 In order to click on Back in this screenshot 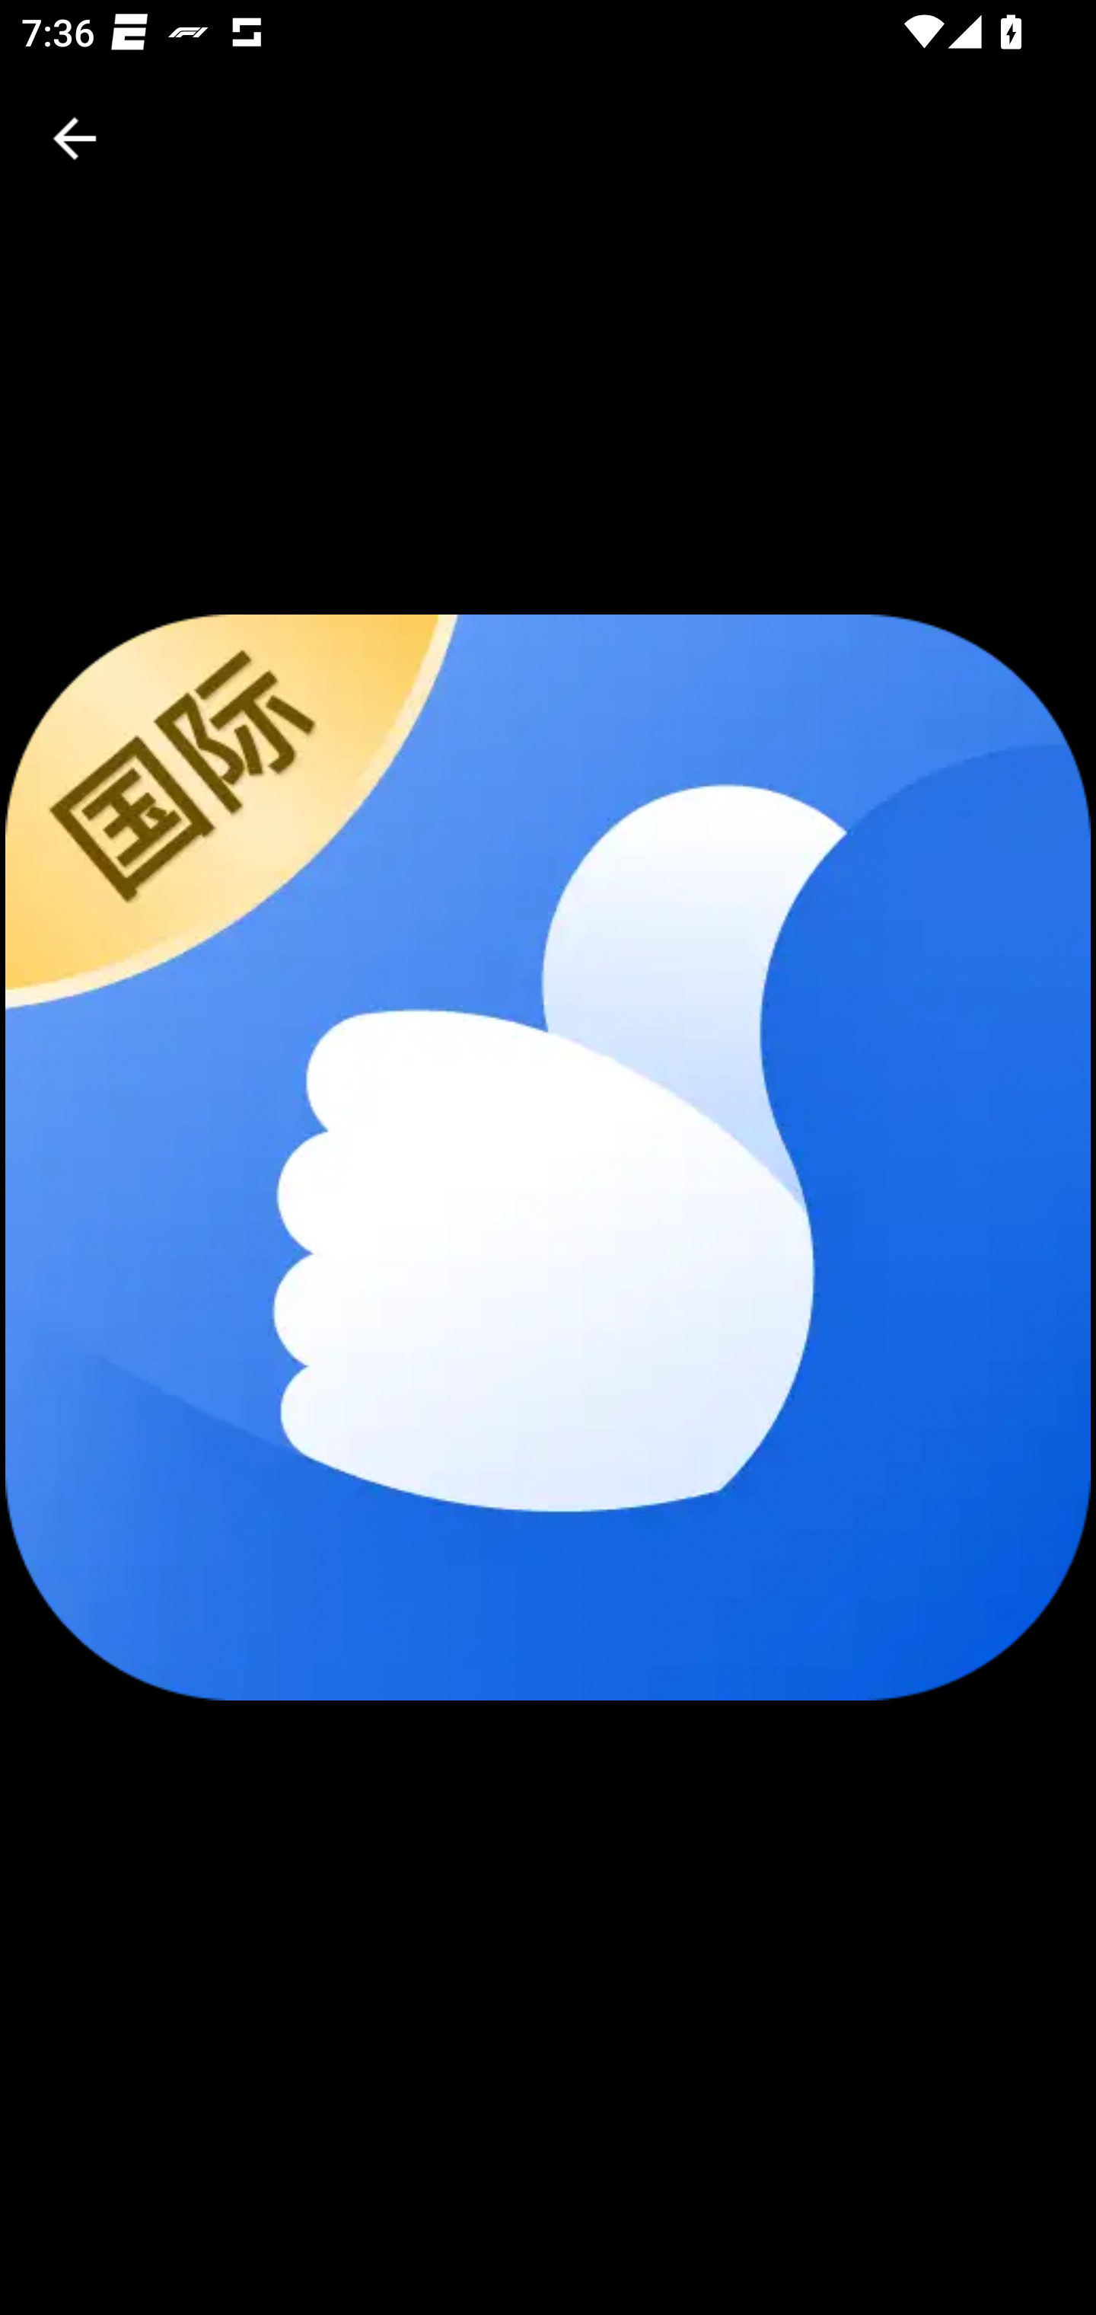, I will do `click(75, 139)`.